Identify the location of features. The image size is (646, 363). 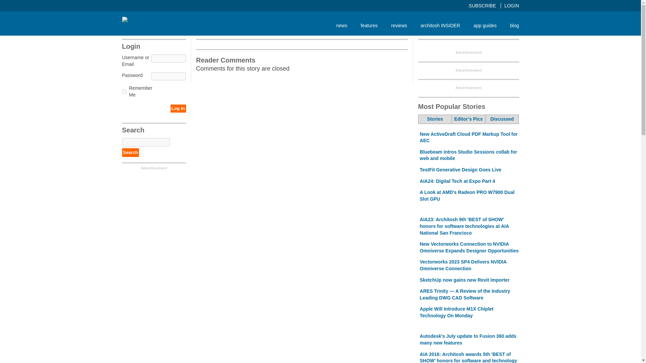
(369, 25).